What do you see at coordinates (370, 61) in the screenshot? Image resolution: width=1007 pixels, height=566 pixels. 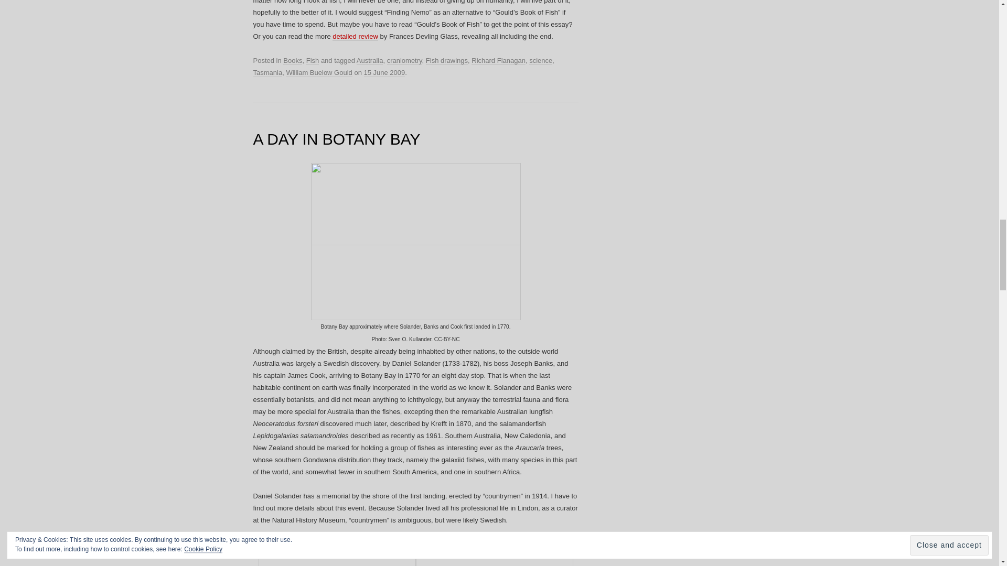 I see `Australia` at bounding box center [370, 61].